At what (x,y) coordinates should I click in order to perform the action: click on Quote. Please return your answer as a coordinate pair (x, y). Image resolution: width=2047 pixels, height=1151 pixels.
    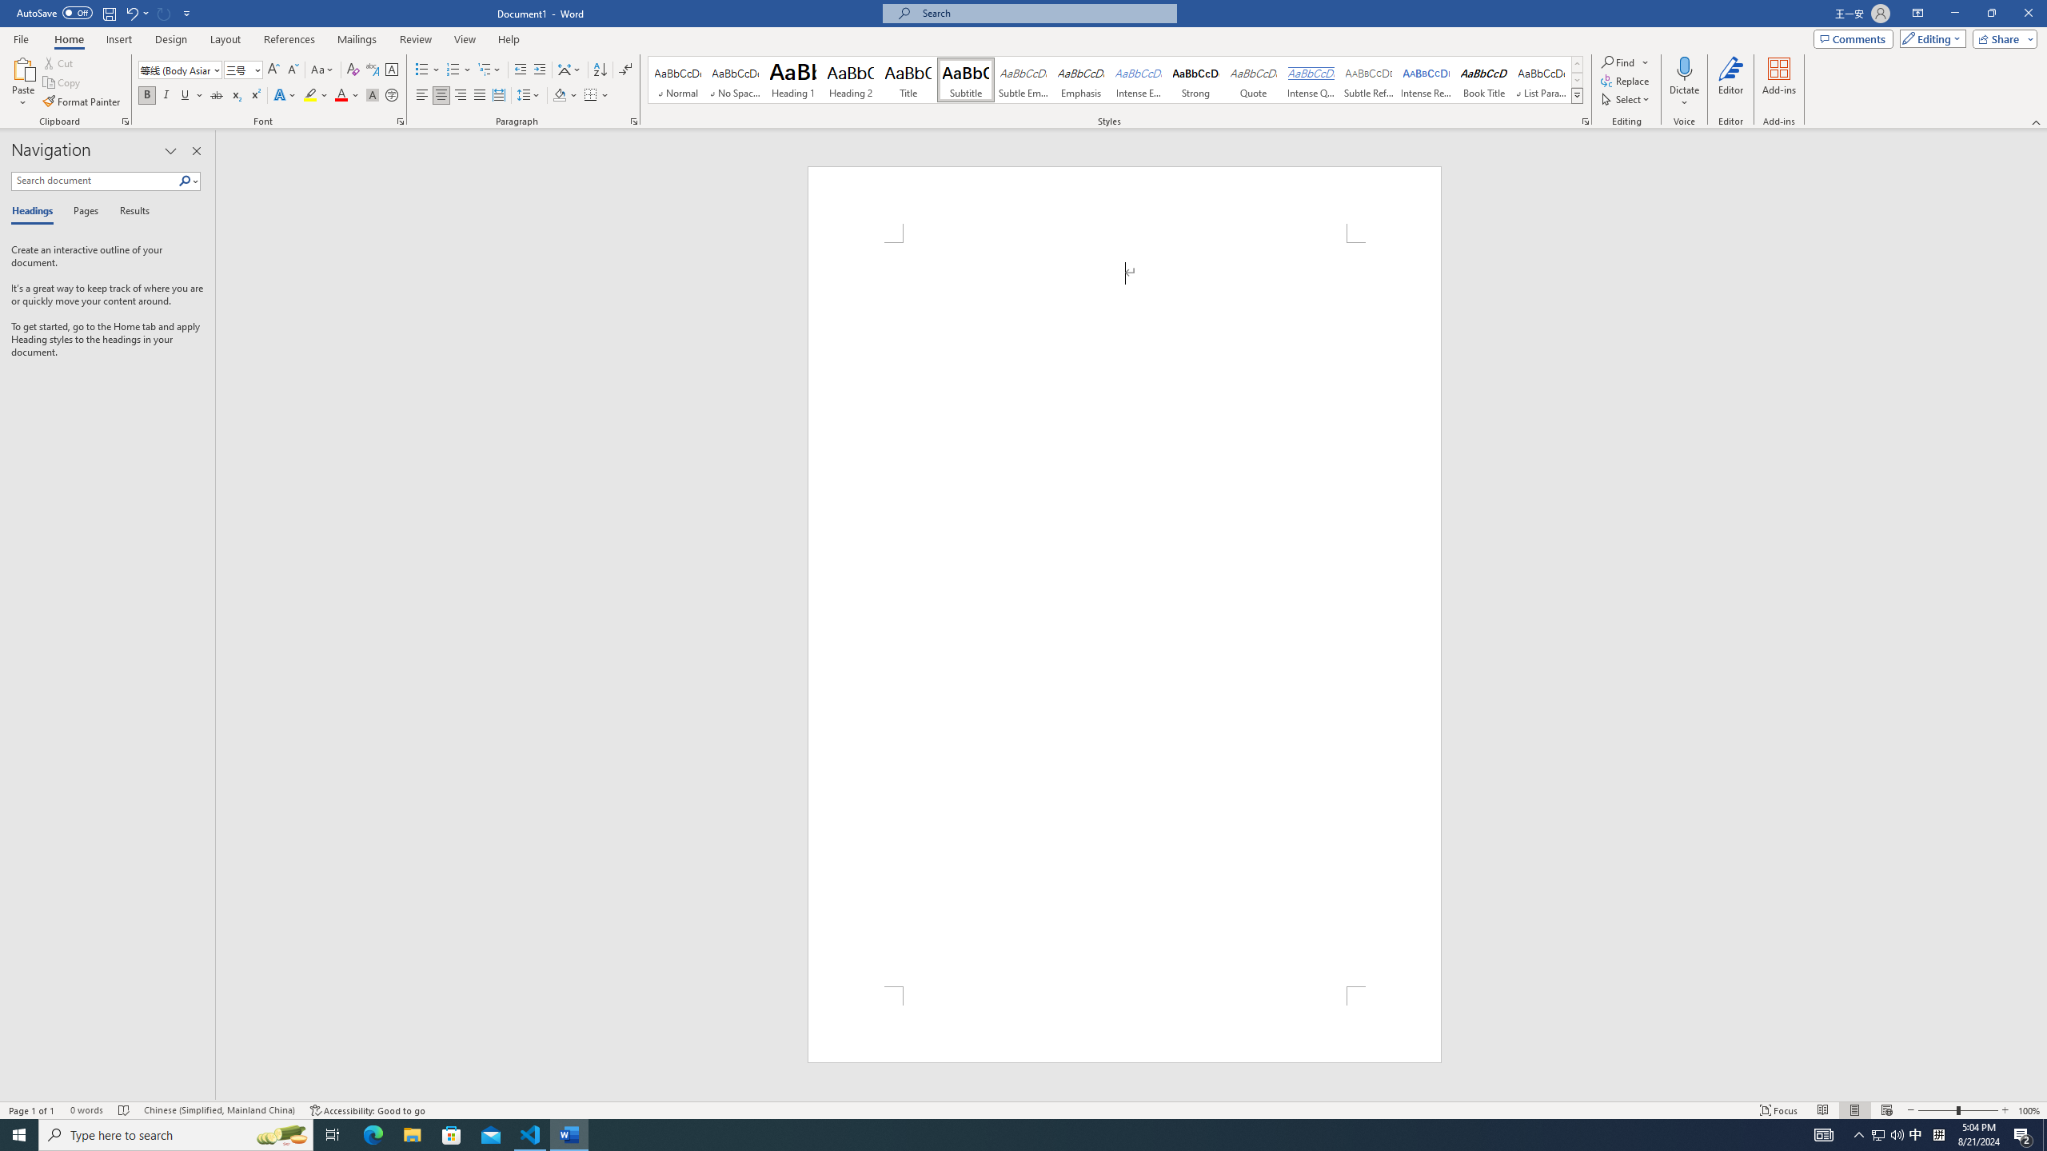
    Looking at the image, I should click on (1254, 80).